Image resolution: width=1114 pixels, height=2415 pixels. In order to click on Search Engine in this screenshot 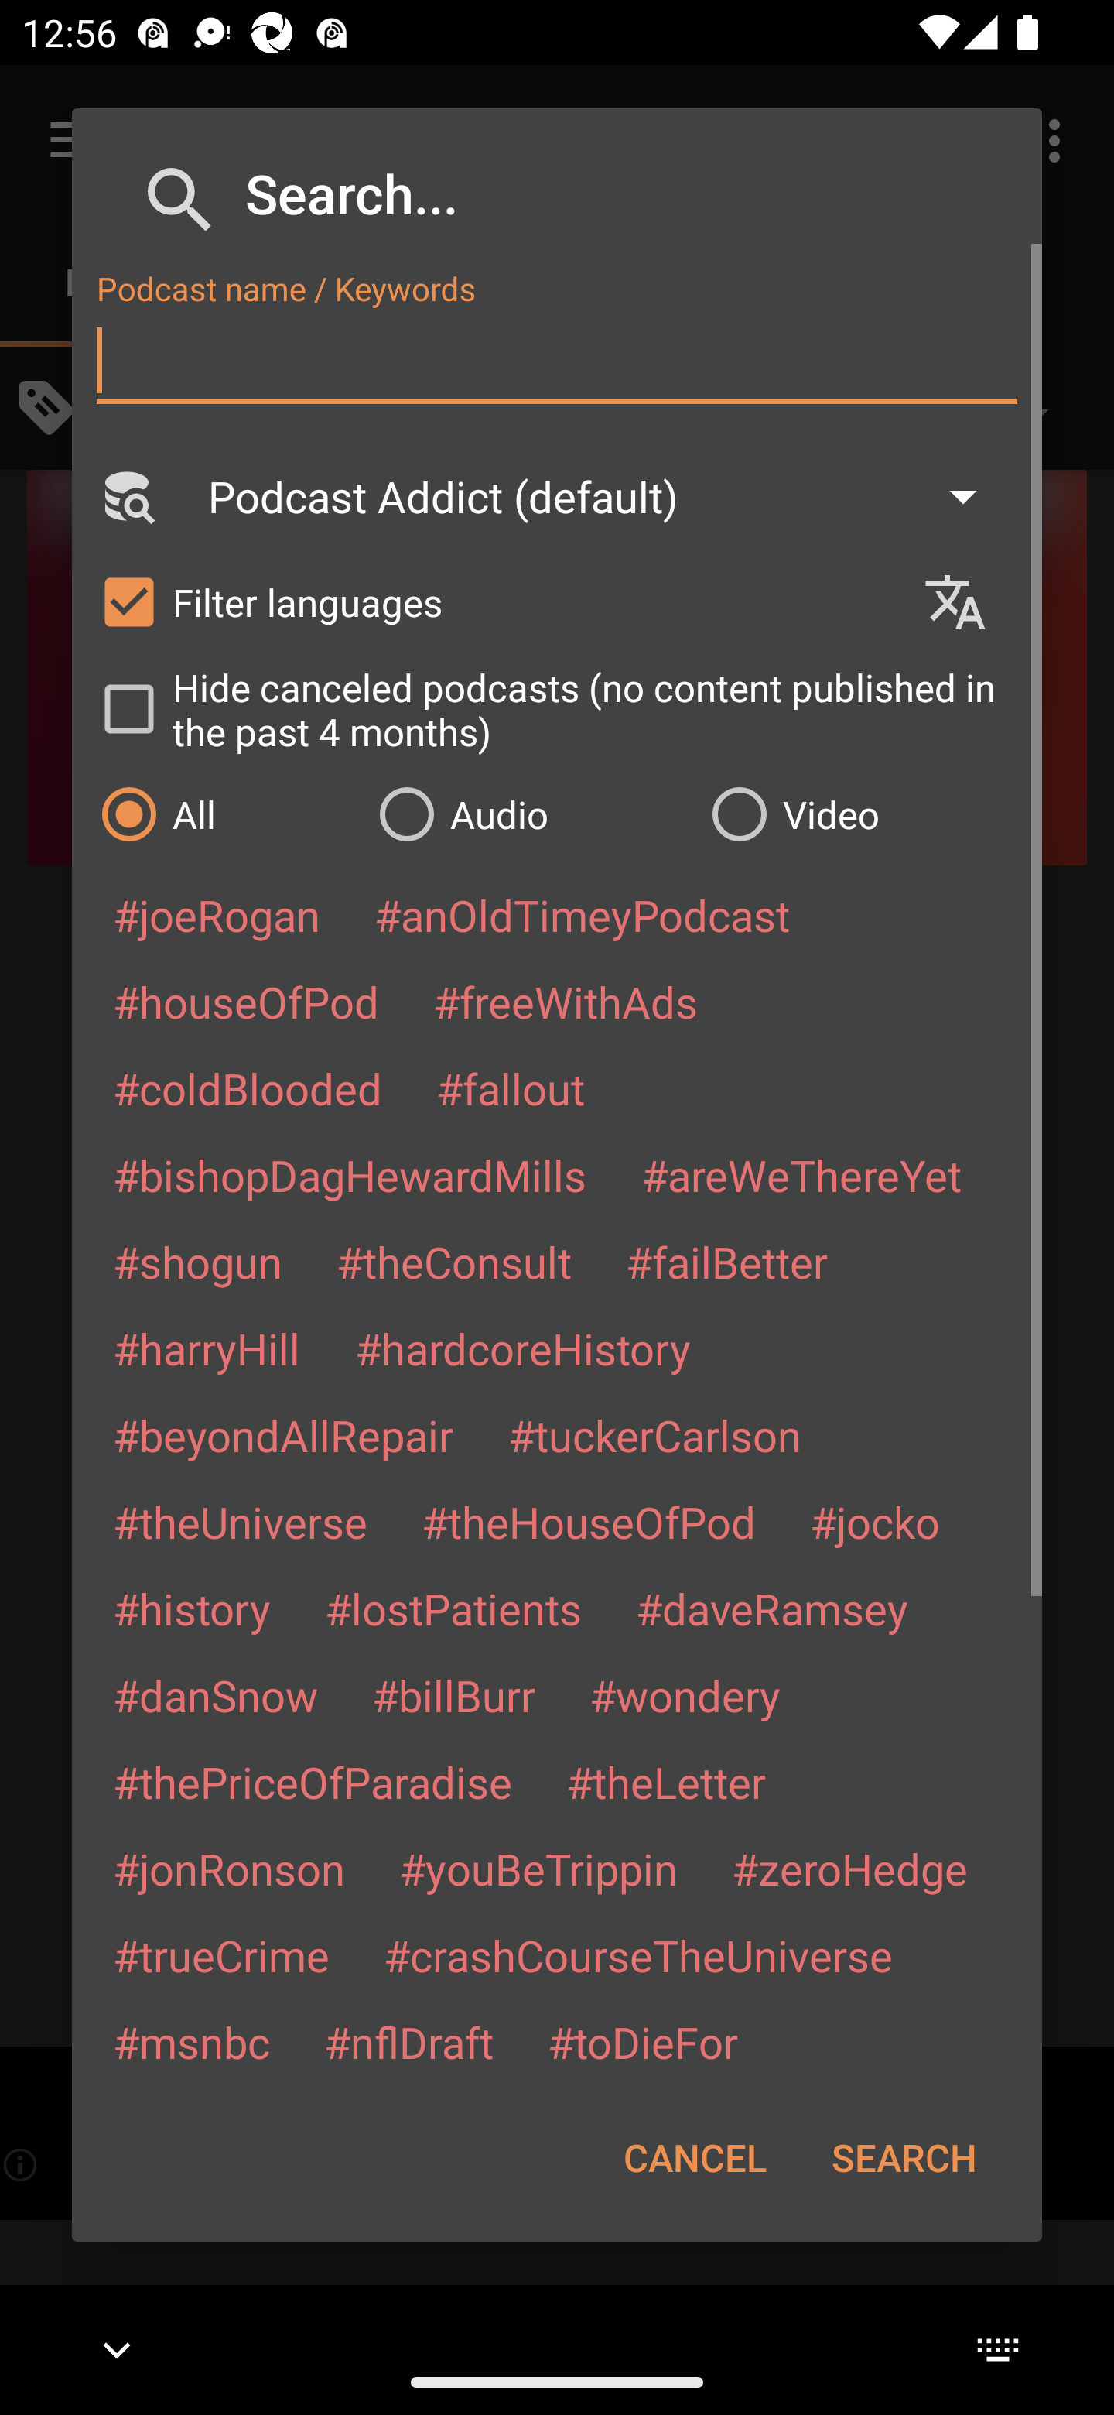, I will do `click(127, 496)`.